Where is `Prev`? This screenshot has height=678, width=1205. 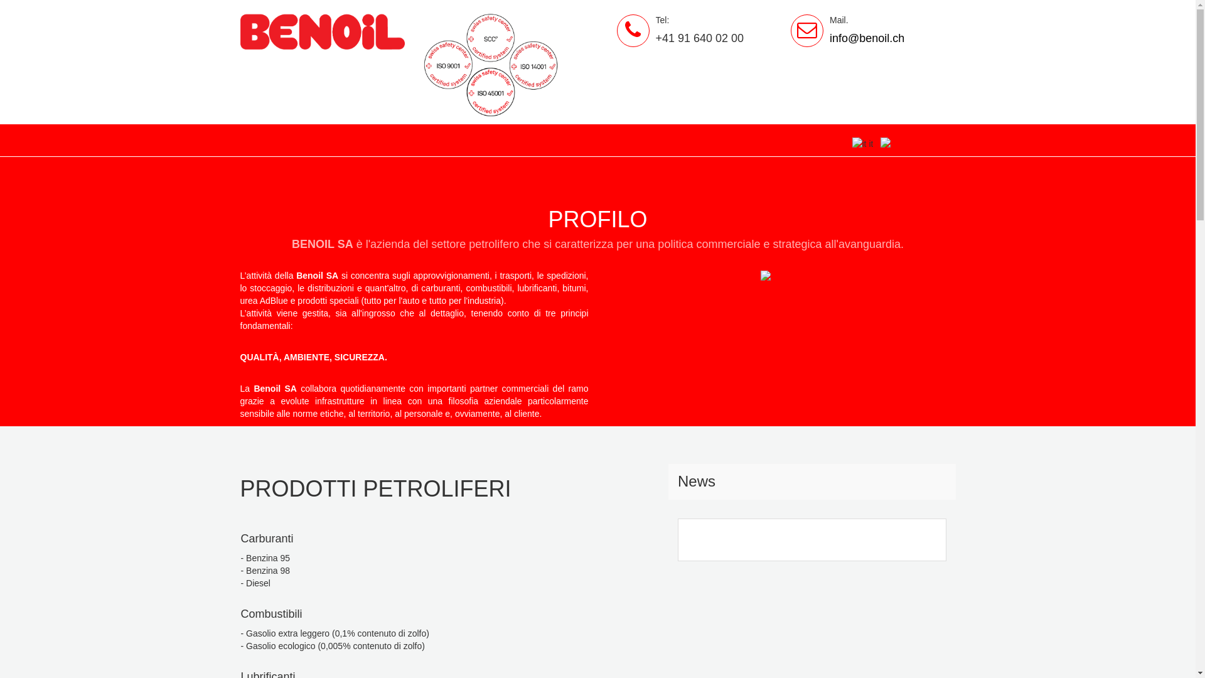 Prev is located at coordinates (929, 534).